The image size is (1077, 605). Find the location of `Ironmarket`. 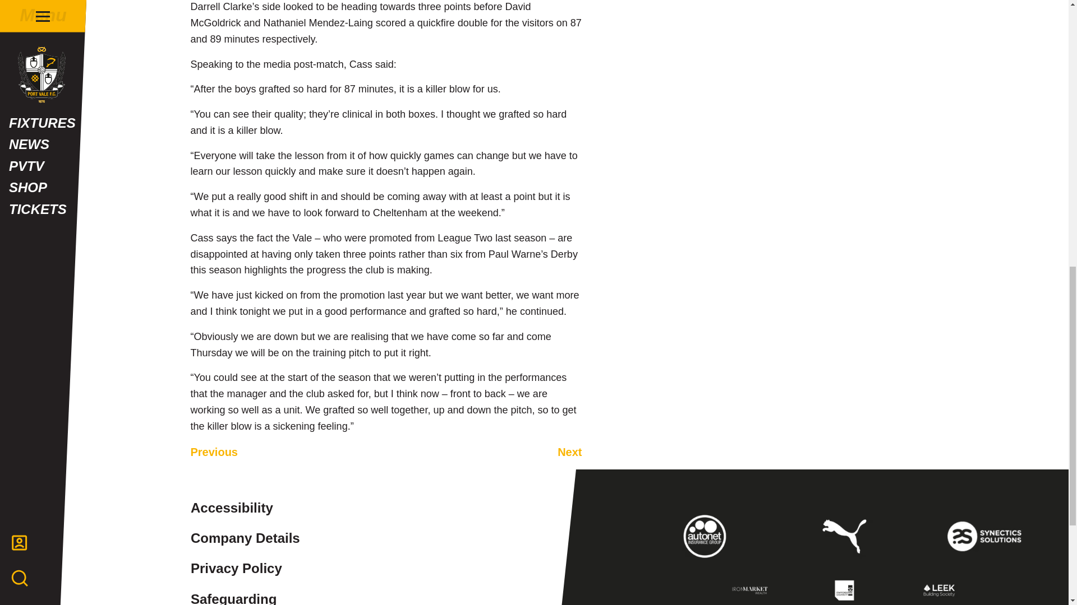

Ironmarket is located at coordinates (750, 590).